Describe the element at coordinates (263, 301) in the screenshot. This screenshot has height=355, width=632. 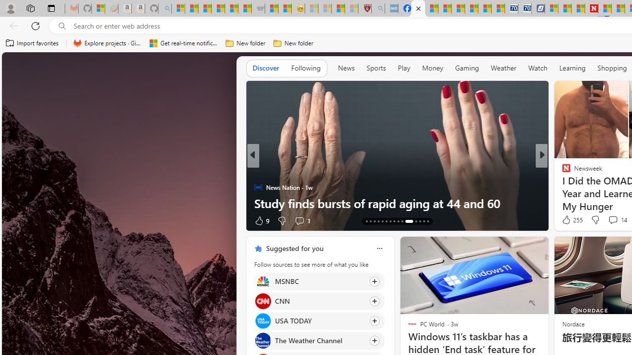
I see `CNN` at that location.